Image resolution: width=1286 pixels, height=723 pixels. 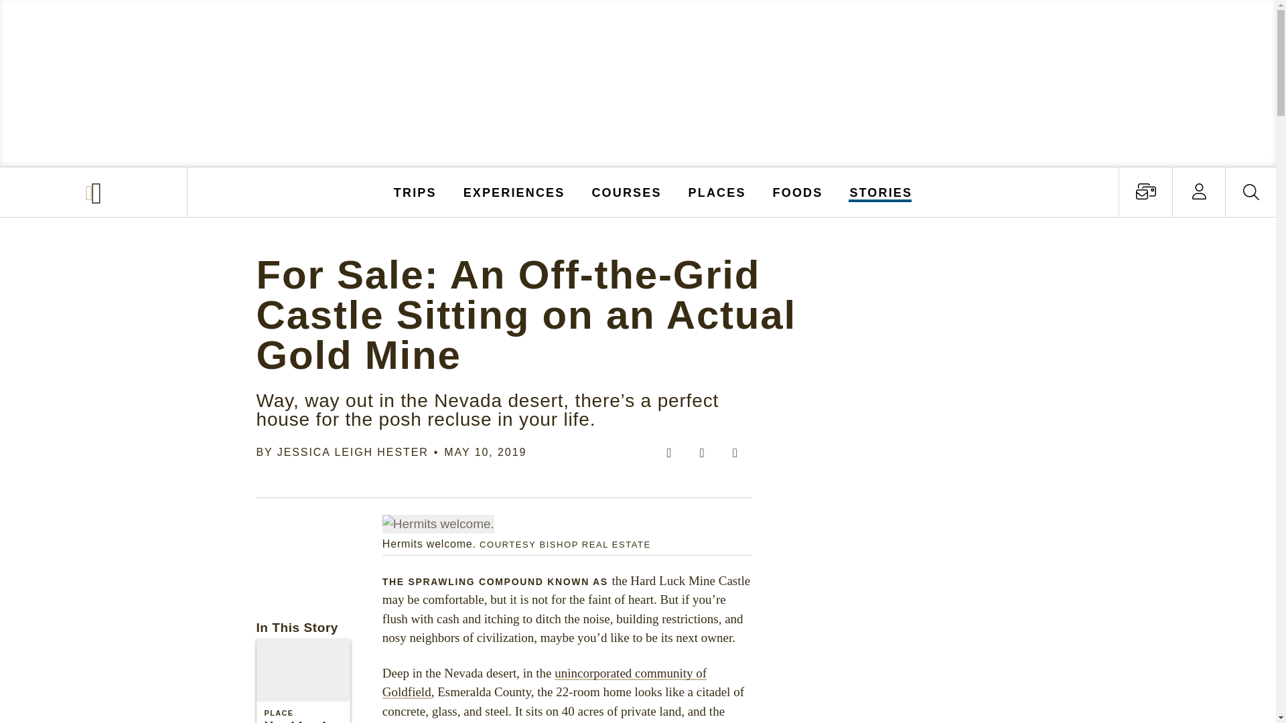 What do you see at coordinates (514, 191) in the screenshot?
I see `EXPERIENCES` at bounding box center [514, 191].